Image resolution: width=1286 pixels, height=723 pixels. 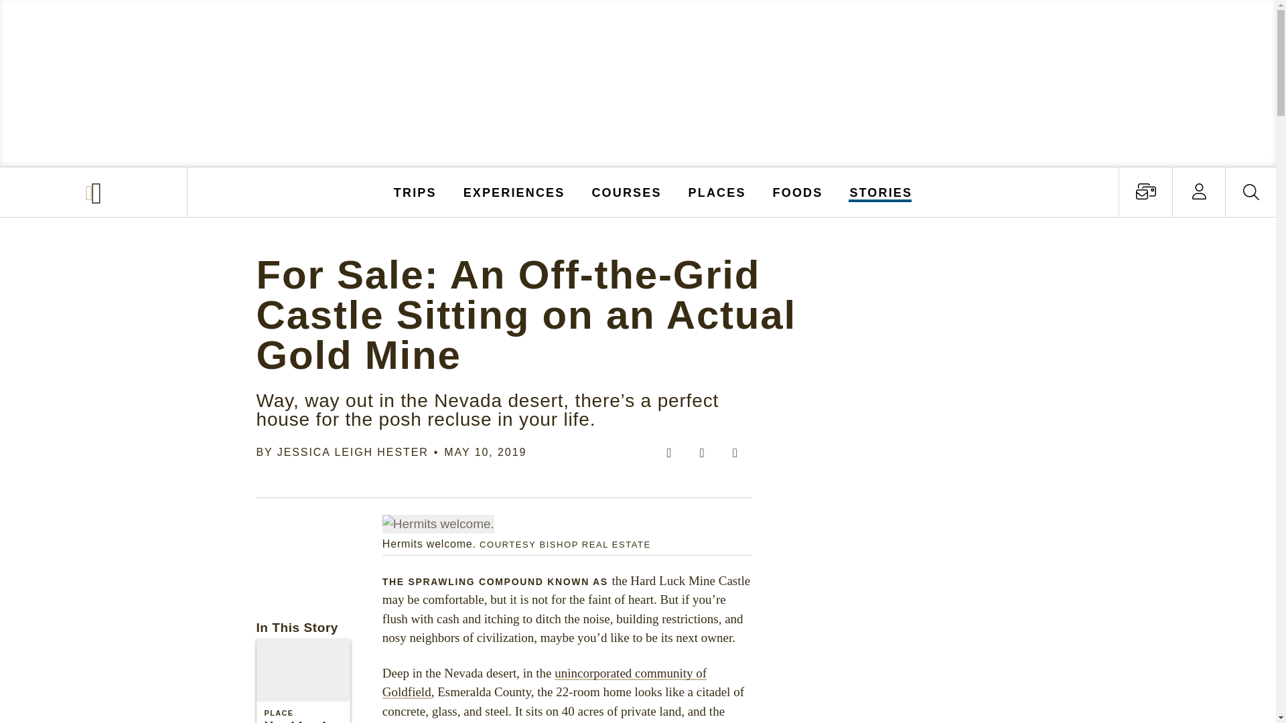 What do you see at coordinates (514, 191) in the screenshot?
I see `EXPERIENCES` at bounding box center [514, 191].